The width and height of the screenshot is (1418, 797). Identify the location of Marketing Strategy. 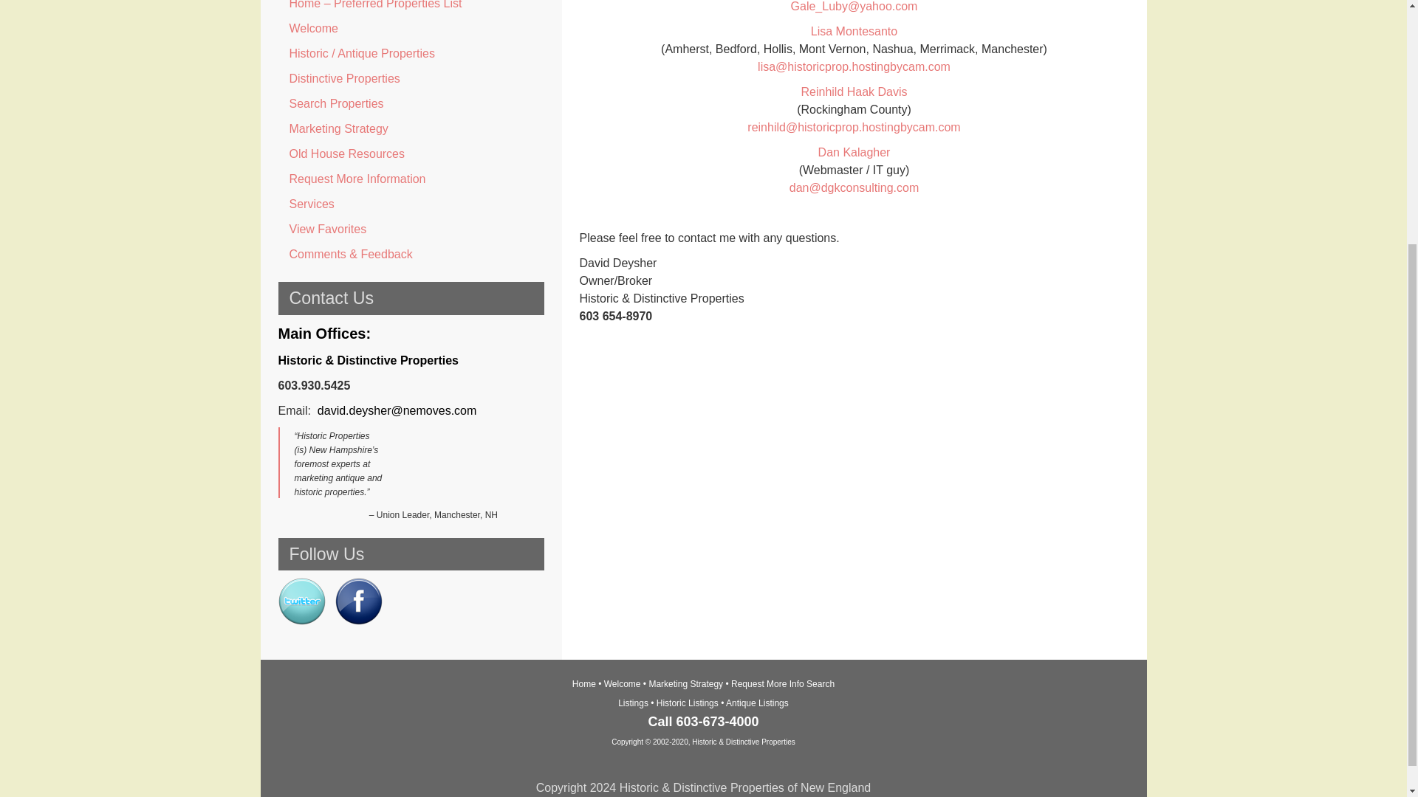
(411, 128).